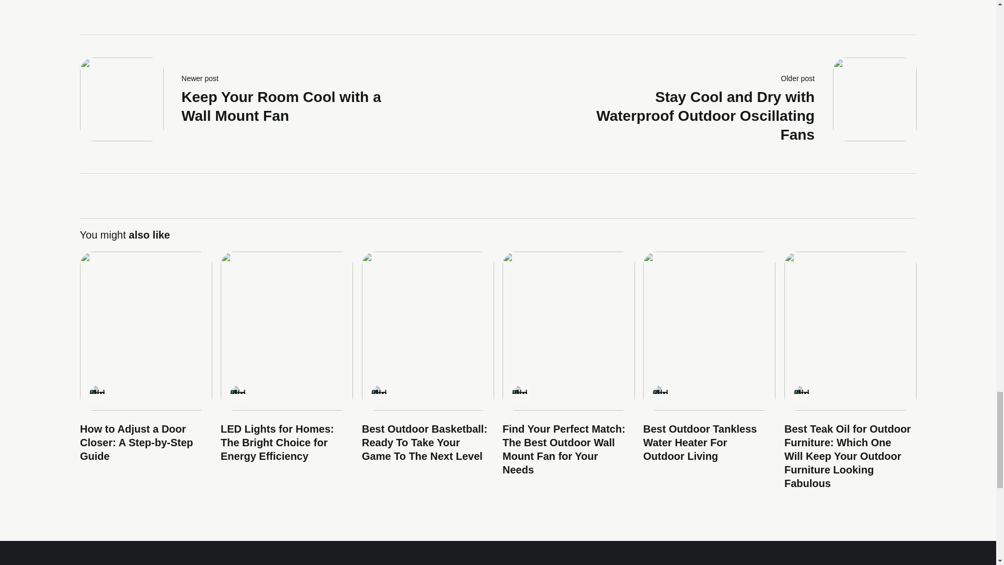  Describe the element at coordinates (660, 393) in the screenshot. I see `Raihan Uddin` at that location.